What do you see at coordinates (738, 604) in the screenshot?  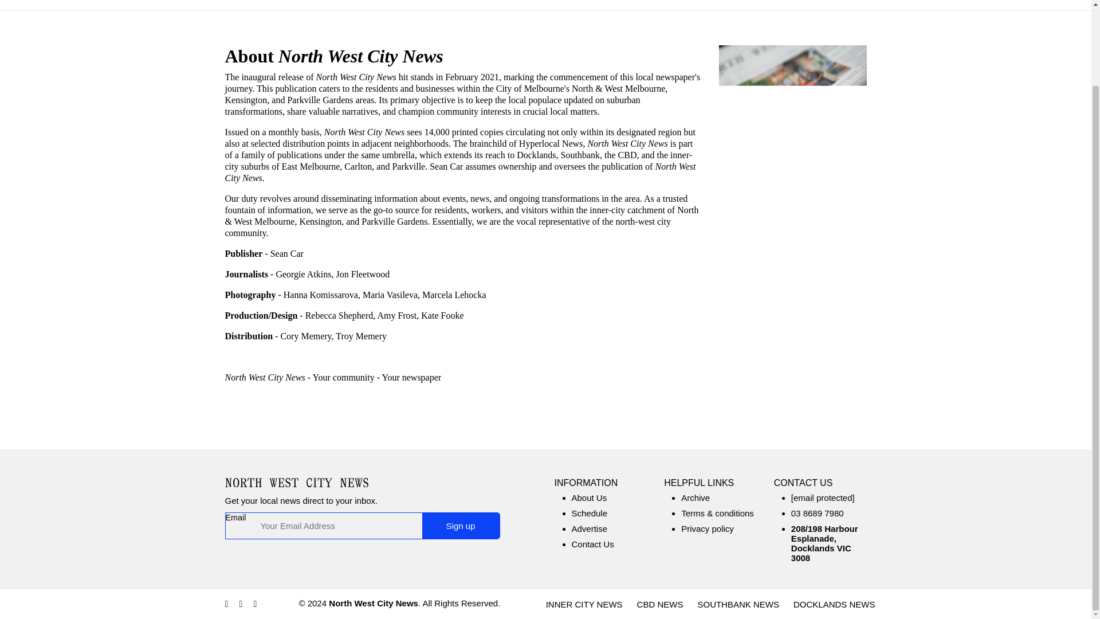 I see `SOUTHBANK NEWS` at bounding box center [738, 604].